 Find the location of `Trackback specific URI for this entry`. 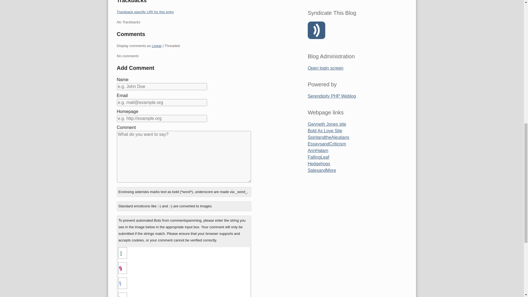

Trackback specific URI for this entry is located at coordinates (145, 12).